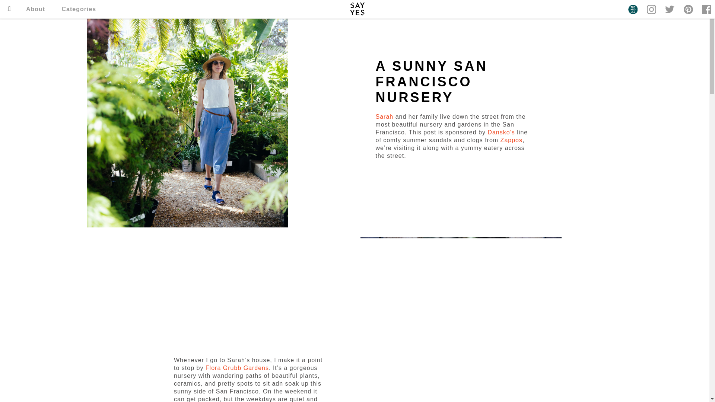  I want to click on Categories, so click(79, 9).